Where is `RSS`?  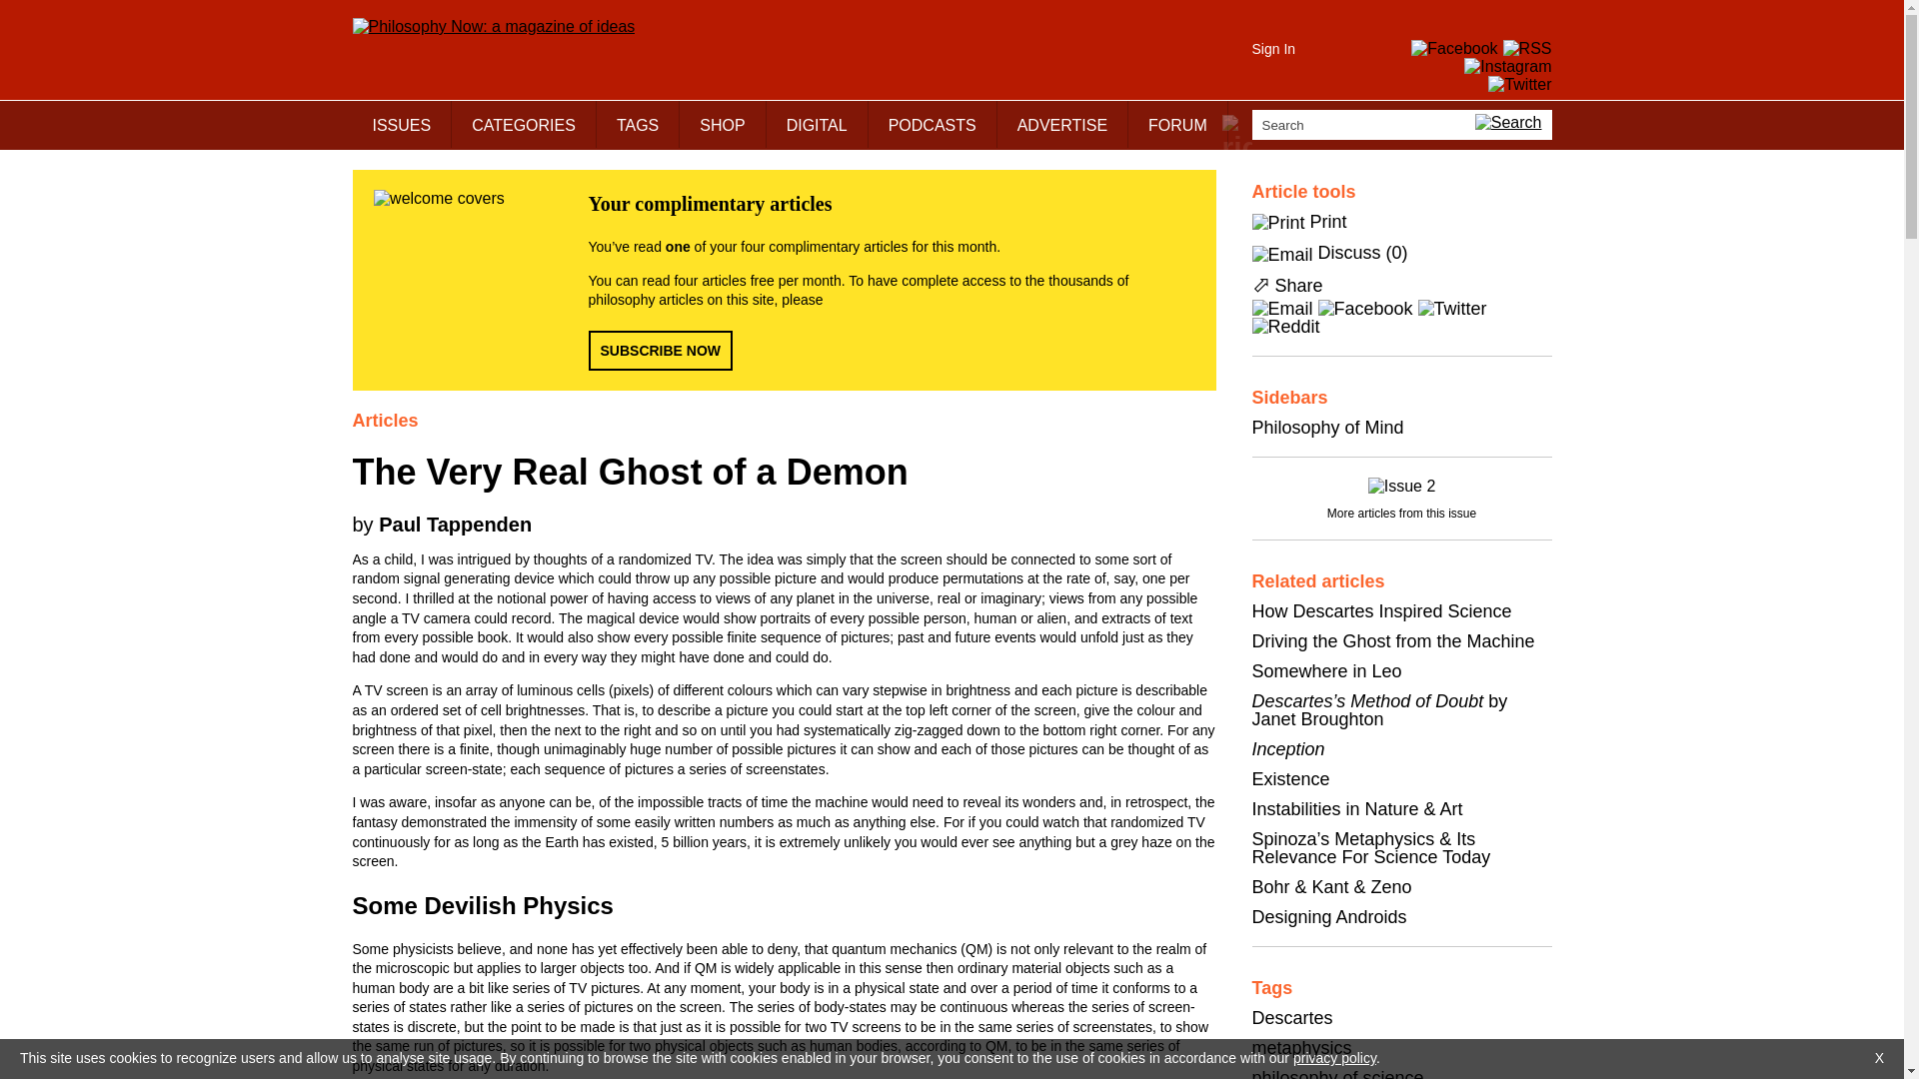
RSS is located at coordinates (1527, 48).